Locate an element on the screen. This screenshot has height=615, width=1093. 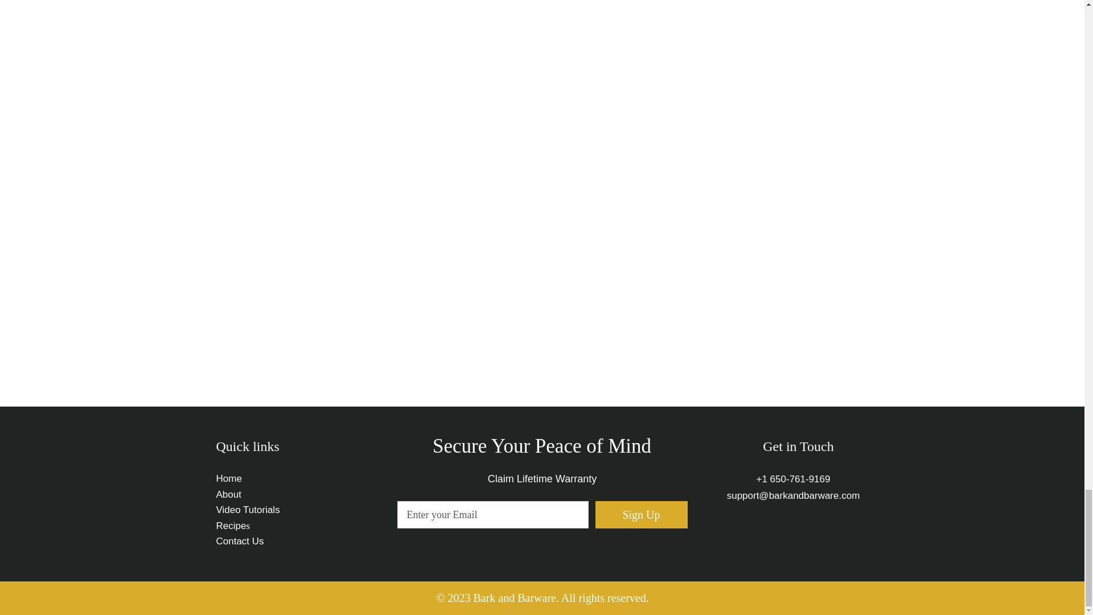
Video Tutorials is located at coordinates (248, 510).